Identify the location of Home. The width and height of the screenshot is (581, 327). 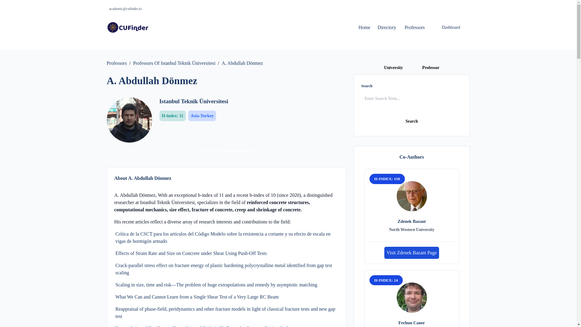
(364, 27).